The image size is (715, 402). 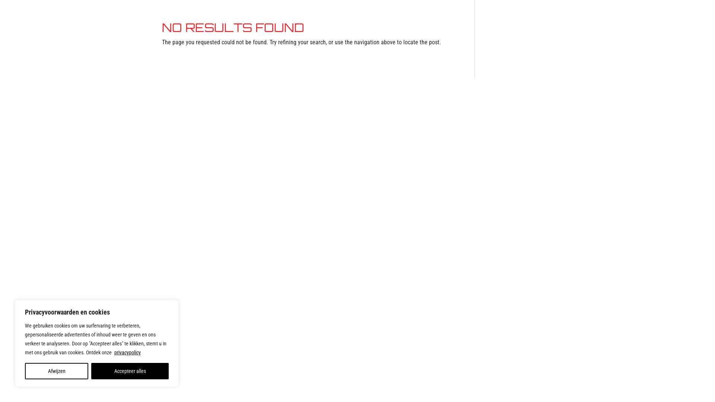 I want to click on privacypolicy, so click(x=127, y=352).